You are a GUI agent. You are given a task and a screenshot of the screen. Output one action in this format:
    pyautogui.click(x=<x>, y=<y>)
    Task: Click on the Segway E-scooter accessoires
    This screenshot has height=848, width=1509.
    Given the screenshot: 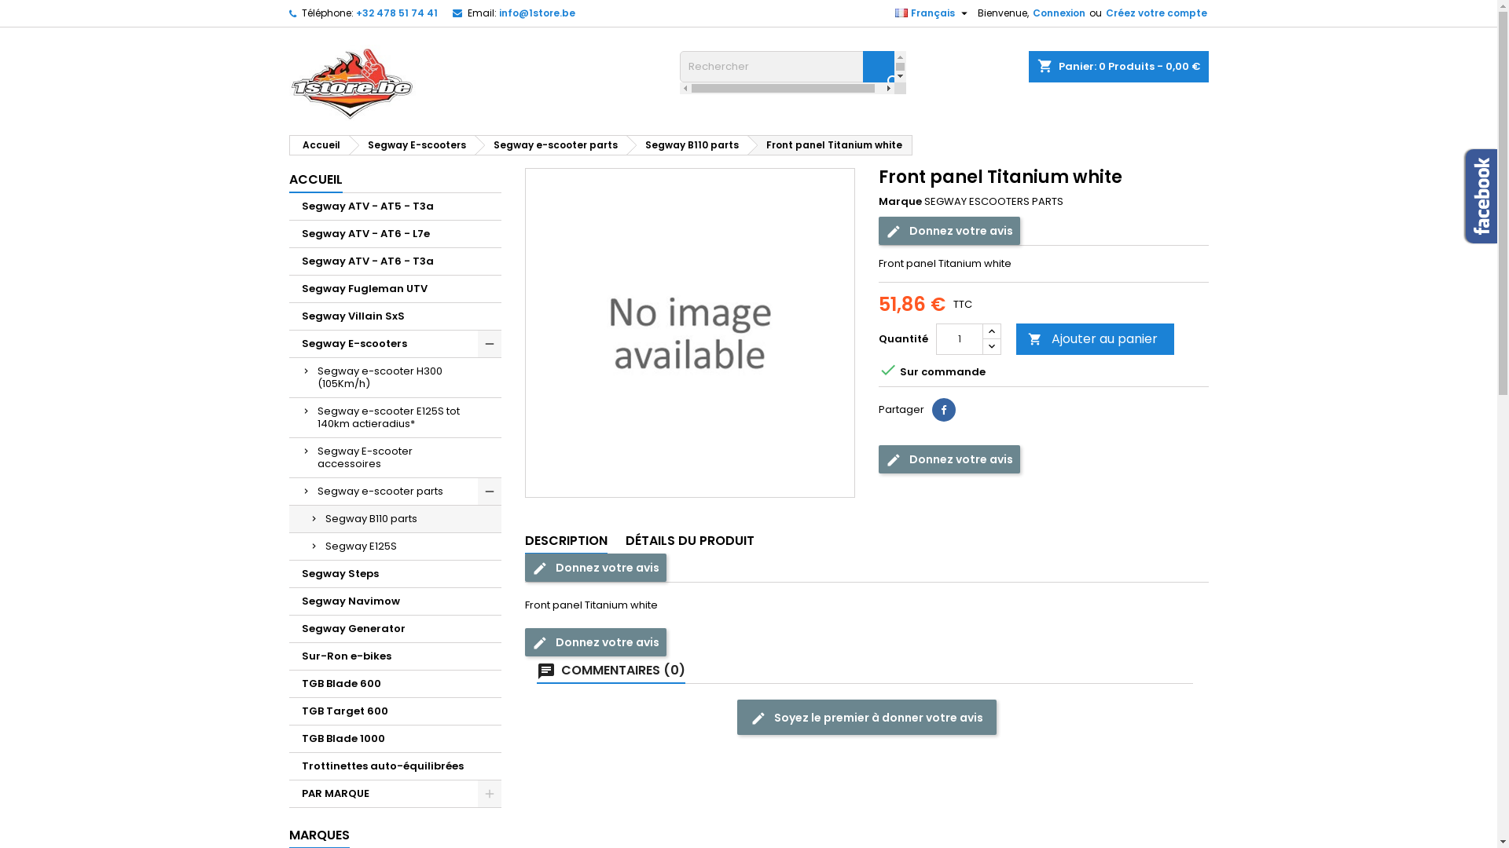 What is the action you would take?
    pyautogui.click(x=395, y=459)
    